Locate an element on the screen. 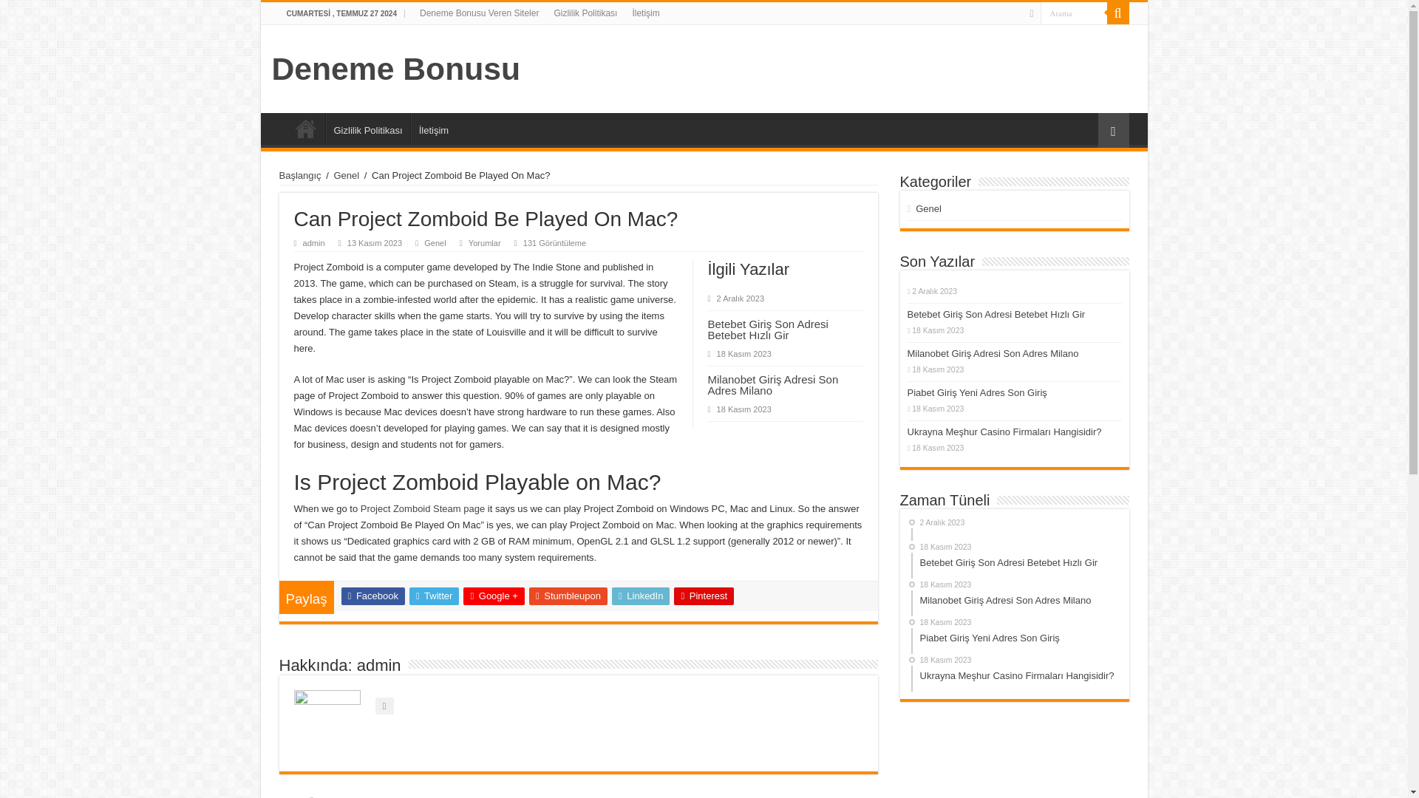 The image size is (1419, 798). Arama is located at coordinates (423, 508).